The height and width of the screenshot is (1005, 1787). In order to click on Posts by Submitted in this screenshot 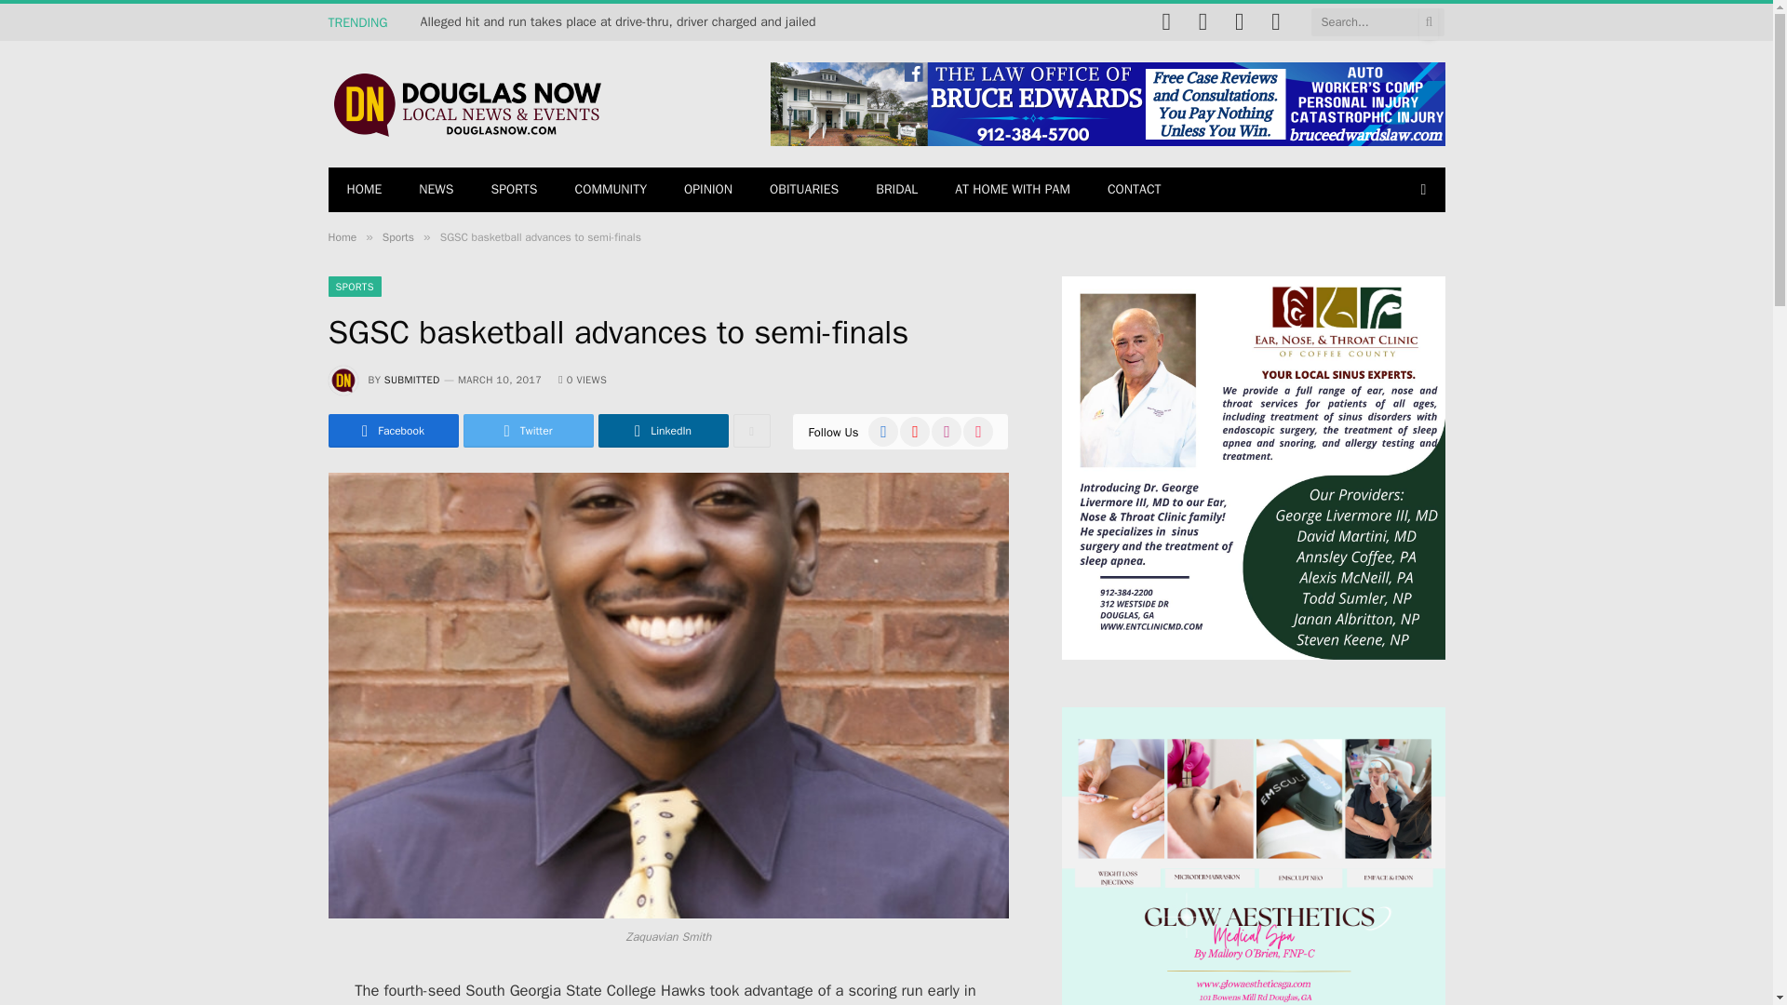, I will do `click(411, 379)`.